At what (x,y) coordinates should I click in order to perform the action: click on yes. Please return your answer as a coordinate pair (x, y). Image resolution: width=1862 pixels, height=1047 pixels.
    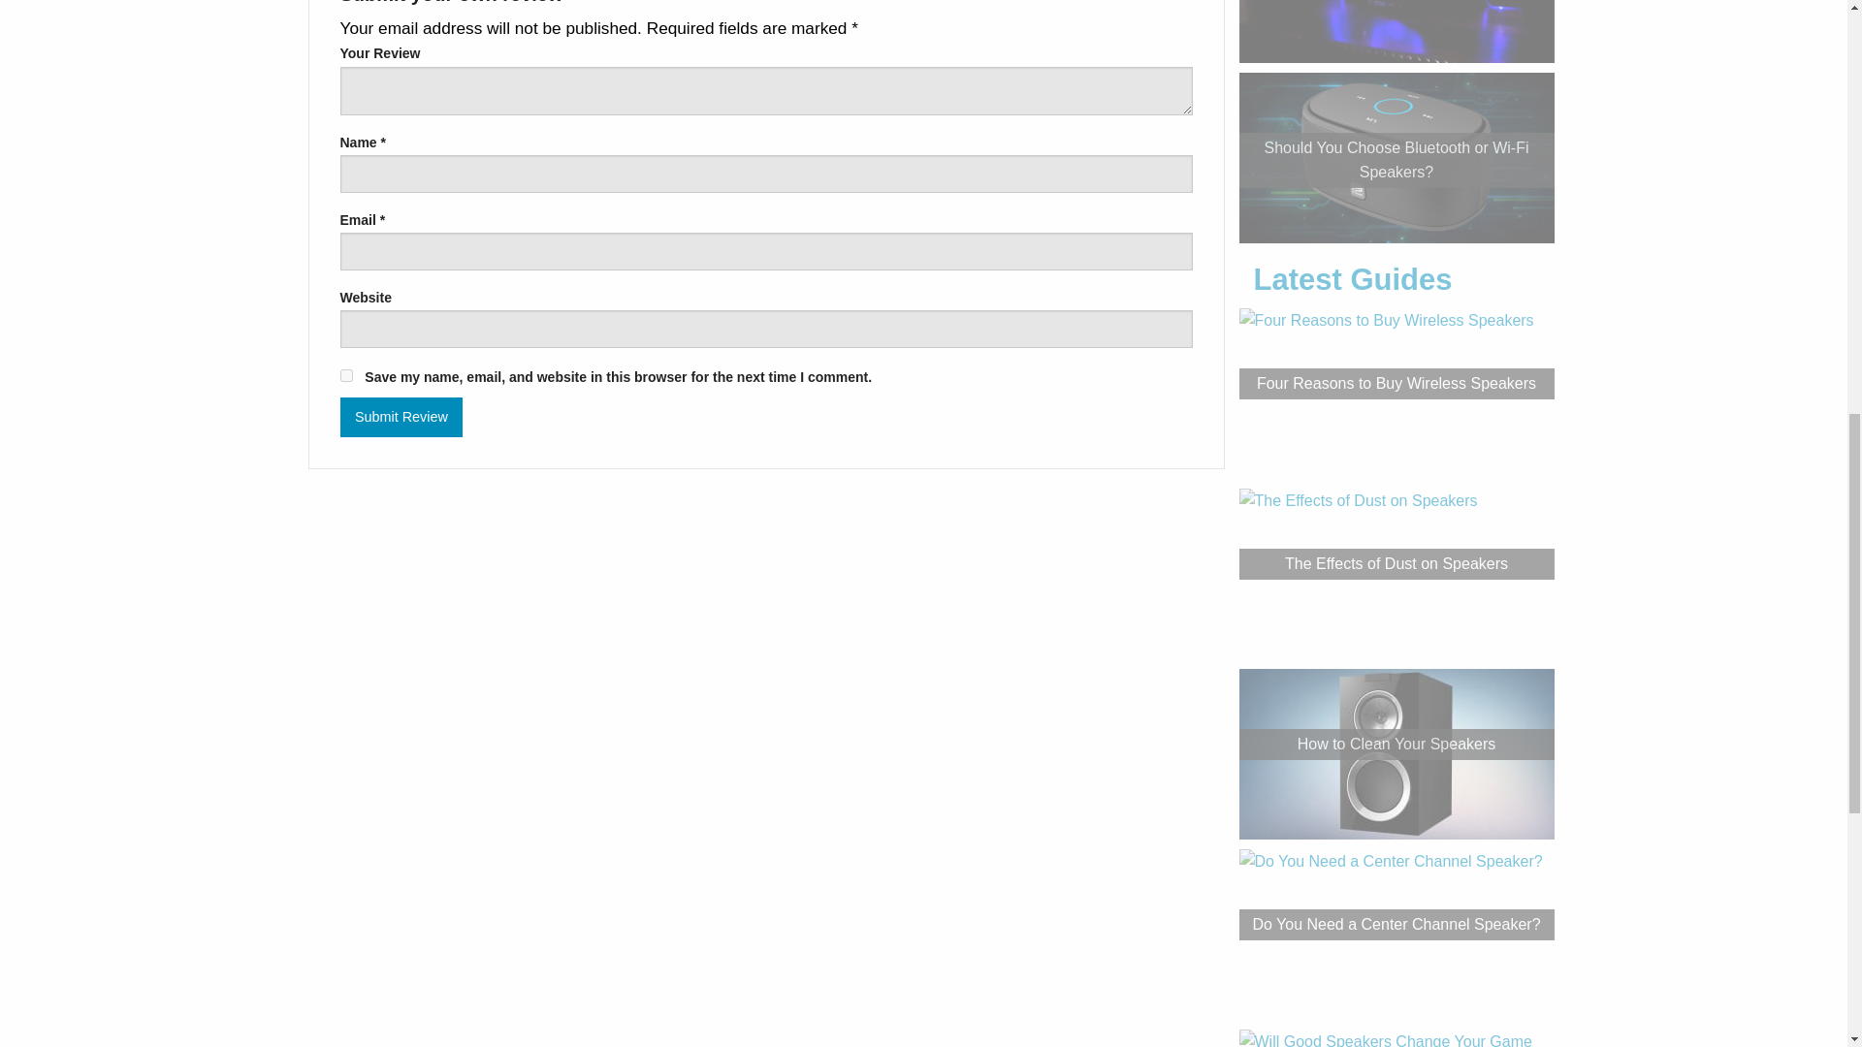
    Looking at the image, I should click on (345, 376).